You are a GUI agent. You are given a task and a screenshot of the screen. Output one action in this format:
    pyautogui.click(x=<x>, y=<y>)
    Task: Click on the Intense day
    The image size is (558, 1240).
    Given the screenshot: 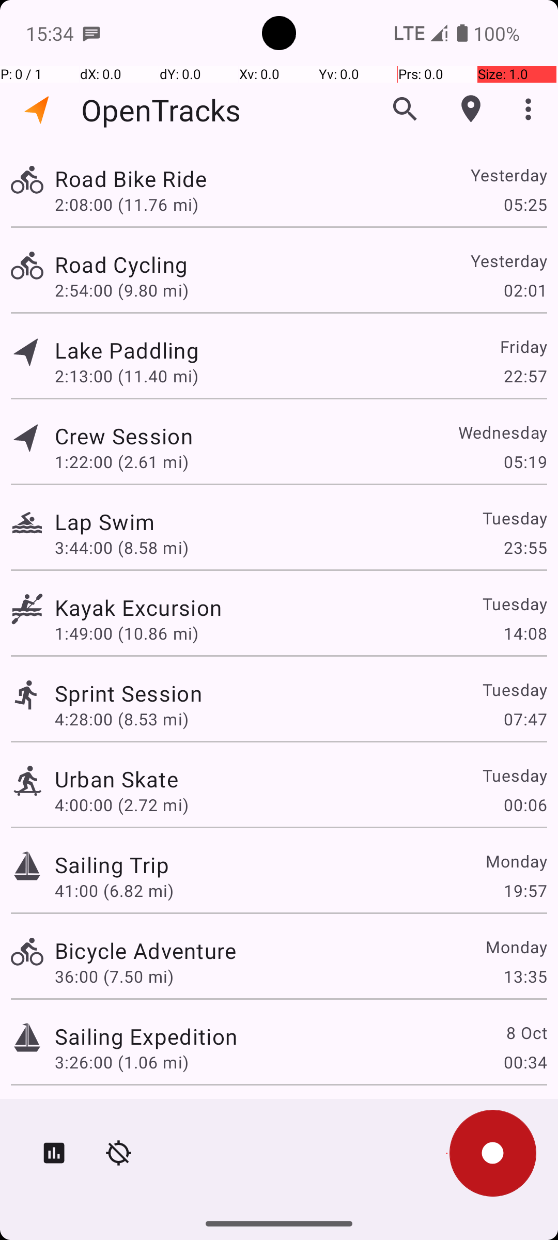 What is the action you would take?
    pyautogui.click(x=114, y=1114)
    